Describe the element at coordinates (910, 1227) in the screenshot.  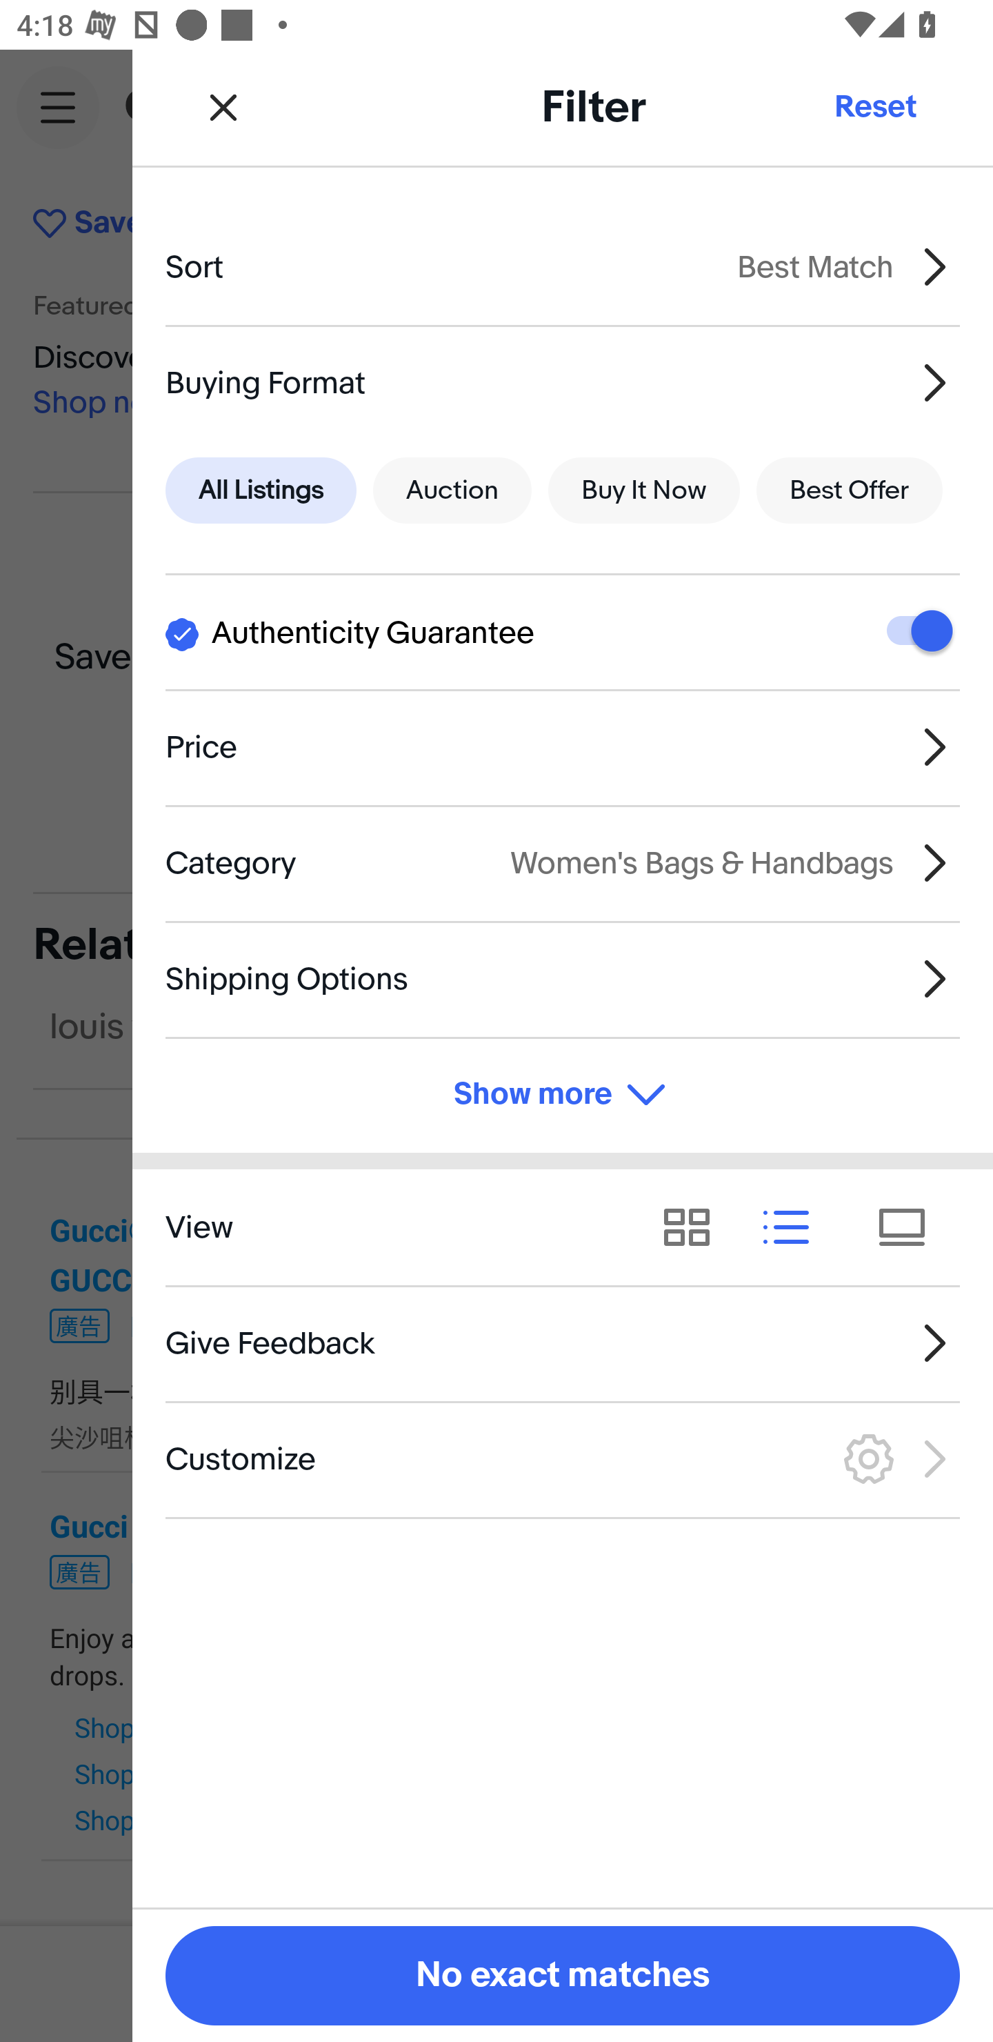
I see `View results as tiles` at that location.